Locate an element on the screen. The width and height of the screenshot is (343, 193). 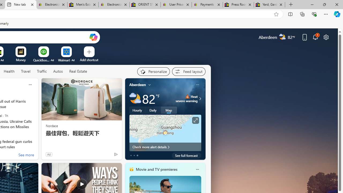
Class: icon-img is located at coordinates (197, 169).